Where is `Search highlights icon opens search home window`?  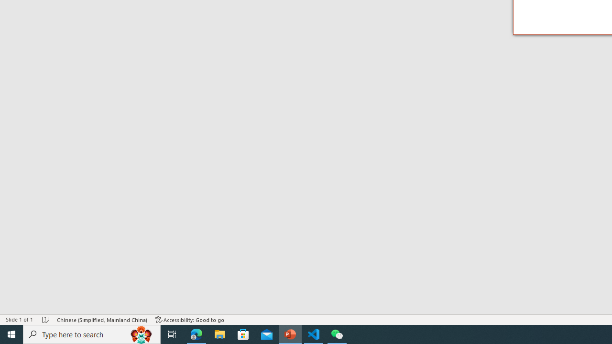 Search highlights icon opens search home window is located at coordinates (142, 334).